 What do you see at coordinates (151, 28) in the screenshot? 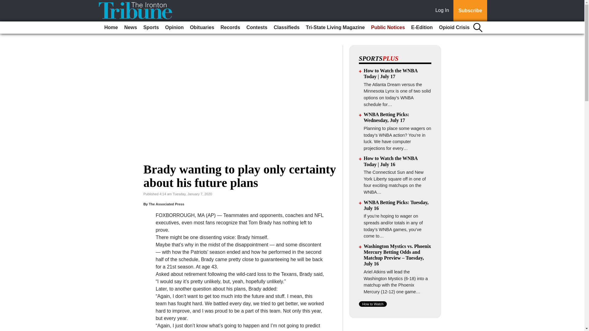
I see `Sports` at bounding box center [151, 28].